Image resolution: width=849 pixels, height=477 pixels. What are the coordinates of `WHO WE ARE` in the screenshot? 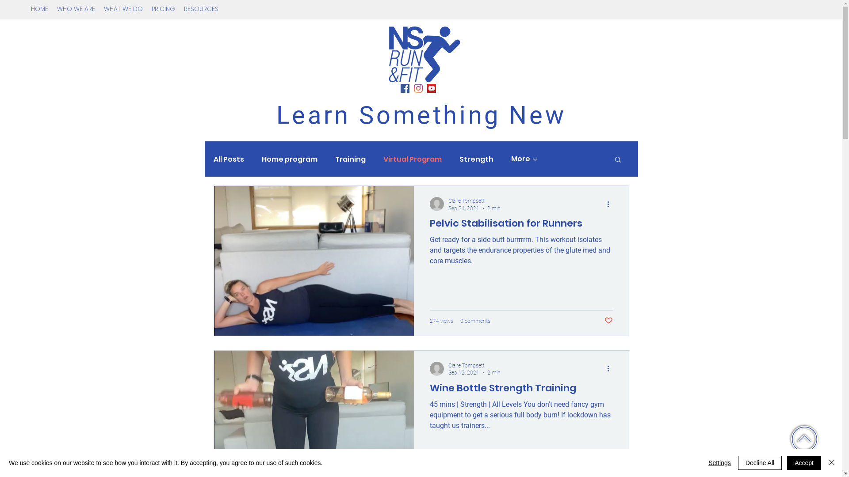 It's located at (76, 9).